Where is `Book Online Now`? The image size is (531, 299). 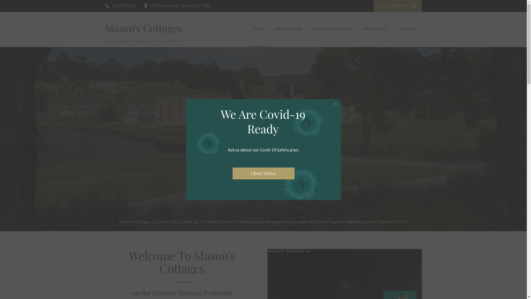 Book Online Now is located at coordinates (398, 6).